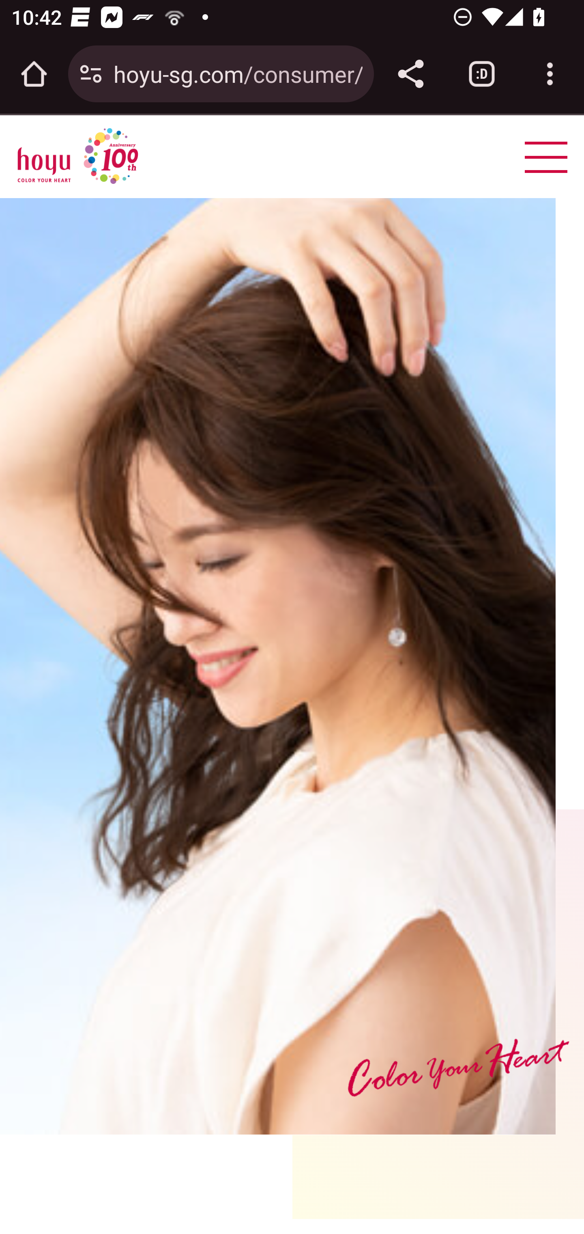 This screenshot has width=584, height=1234. What do you see at coordinates (34, 74) in the screenshot?
I see `Open the home page` at bounding box center [34, 74].